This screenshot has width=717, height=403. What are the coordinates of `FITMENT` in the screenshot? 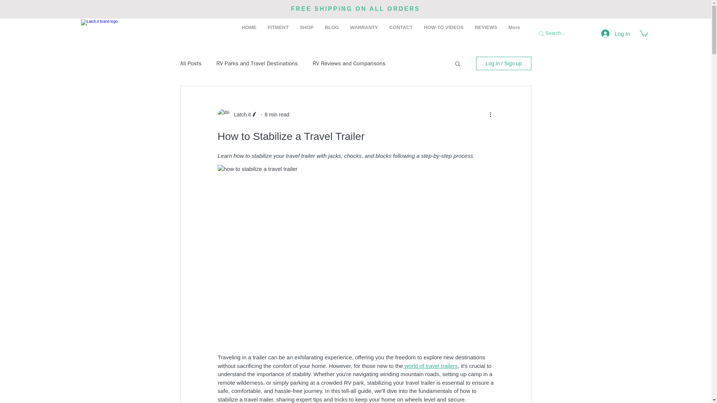 It's located at (278, 33).